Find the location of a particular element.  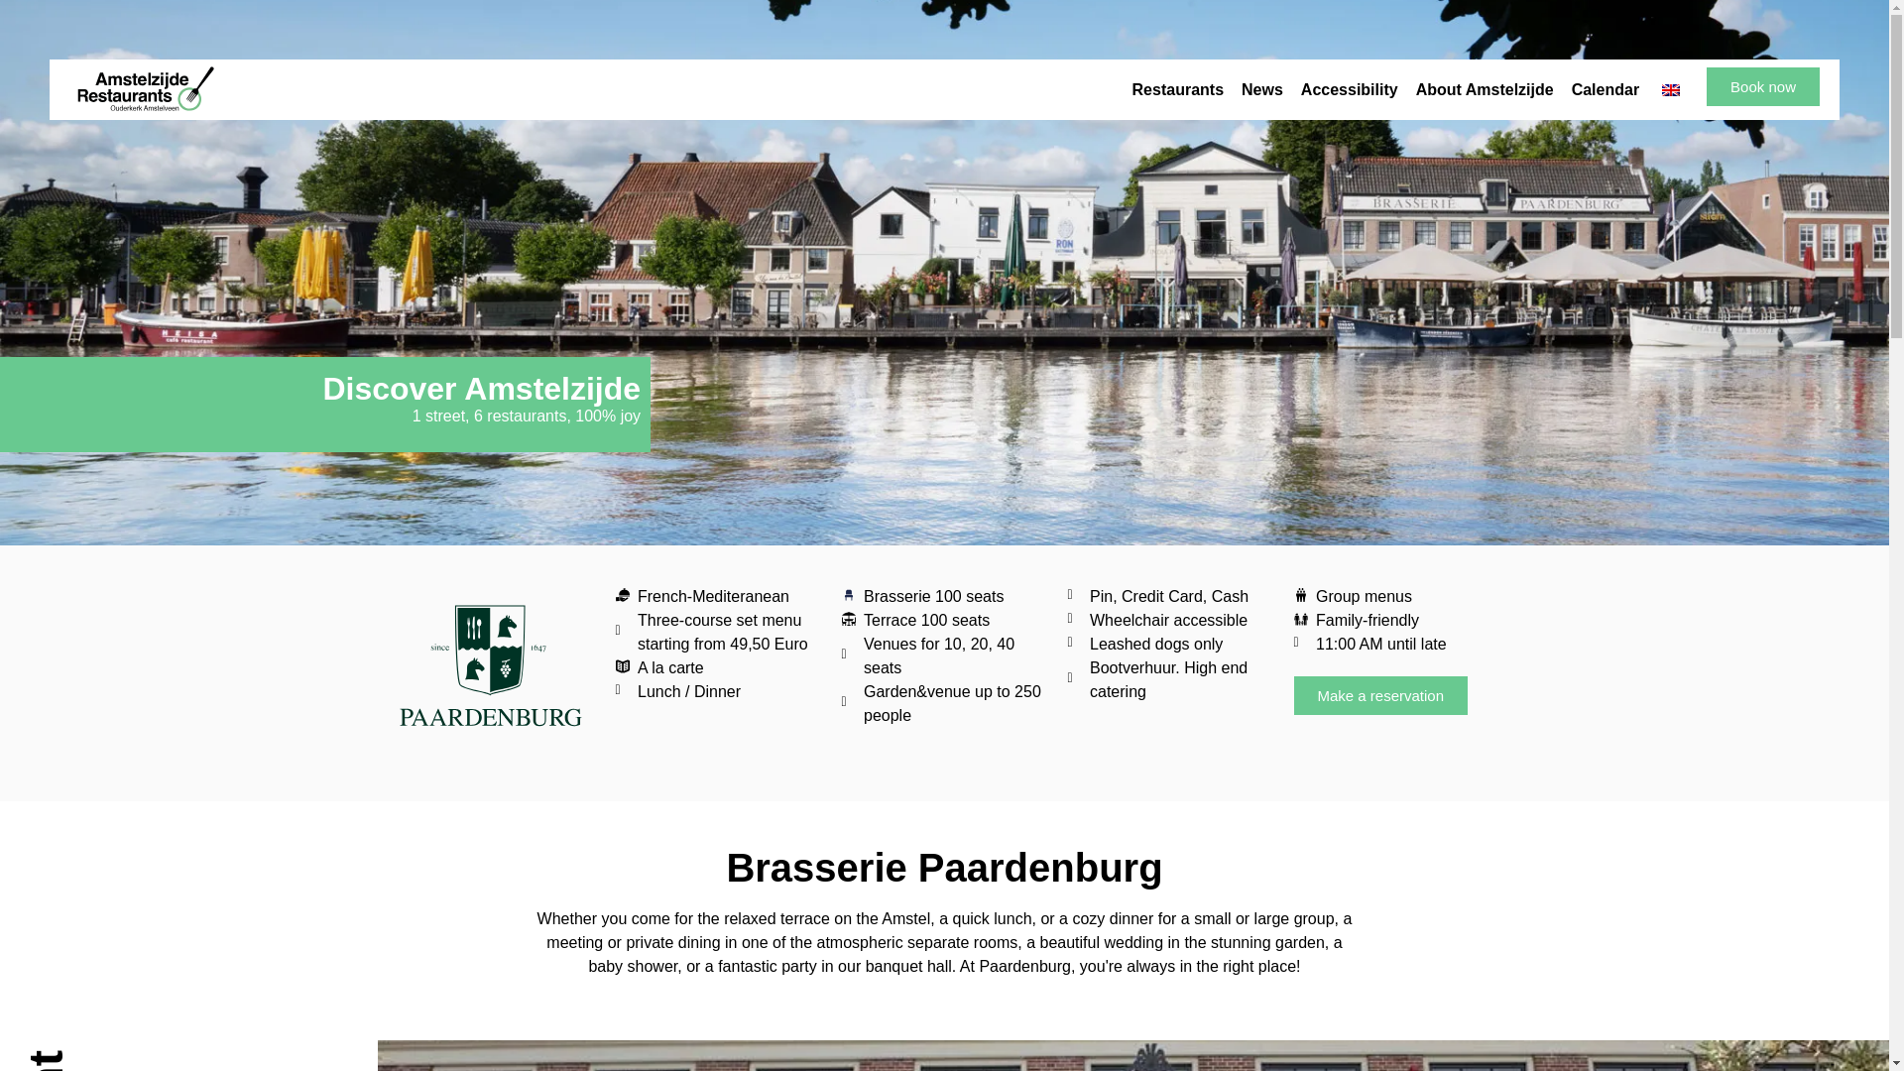

English is located at coordinates (1670, 90).